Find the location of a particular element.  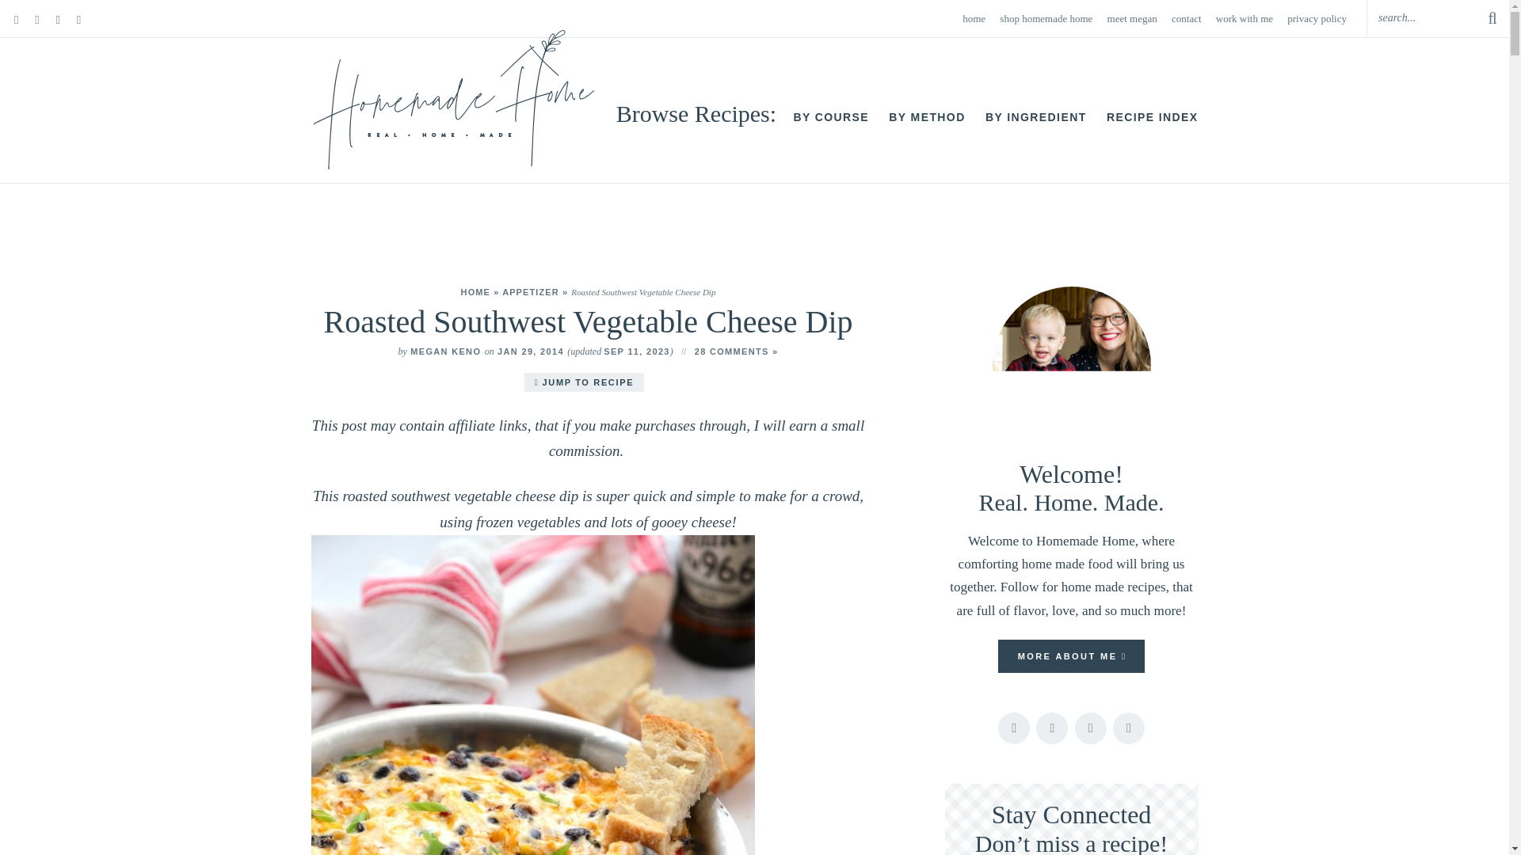

BY COURSE is located at coordinates (830, 117).